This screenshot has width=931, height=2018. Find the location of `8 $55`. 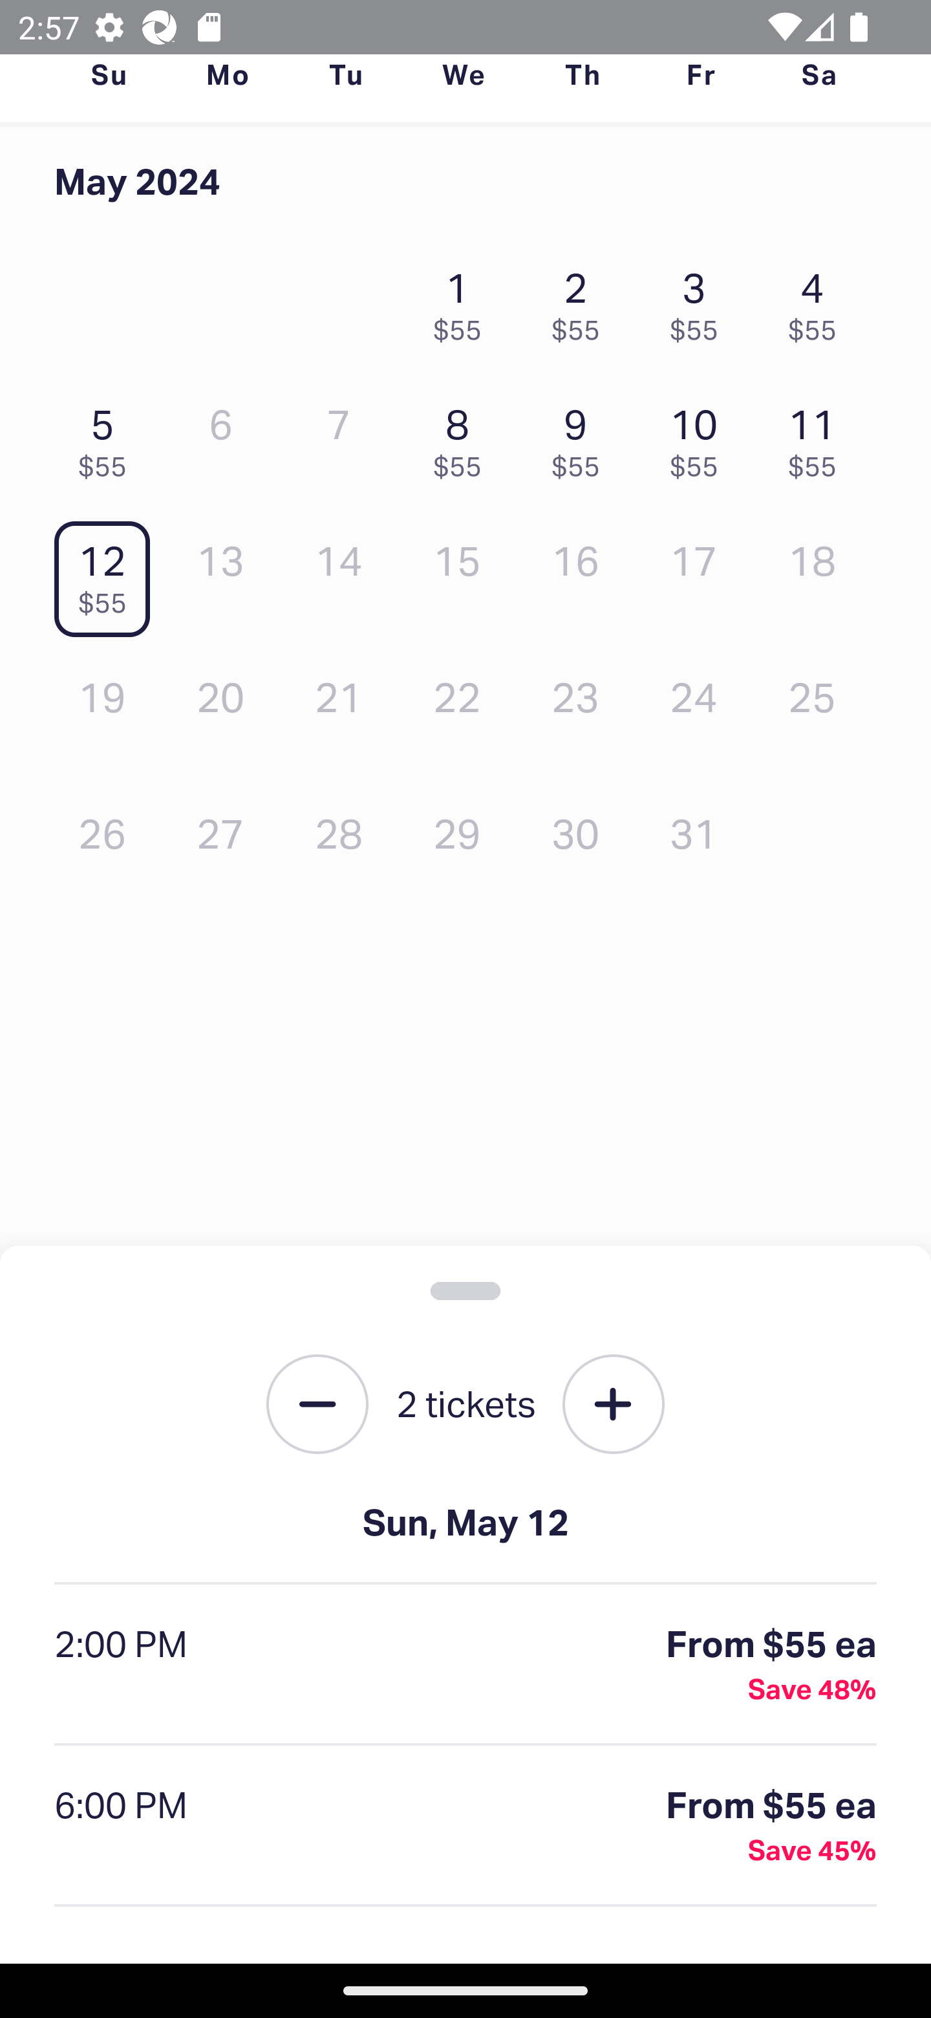

8 $55 is located at coordinates (464, 437).